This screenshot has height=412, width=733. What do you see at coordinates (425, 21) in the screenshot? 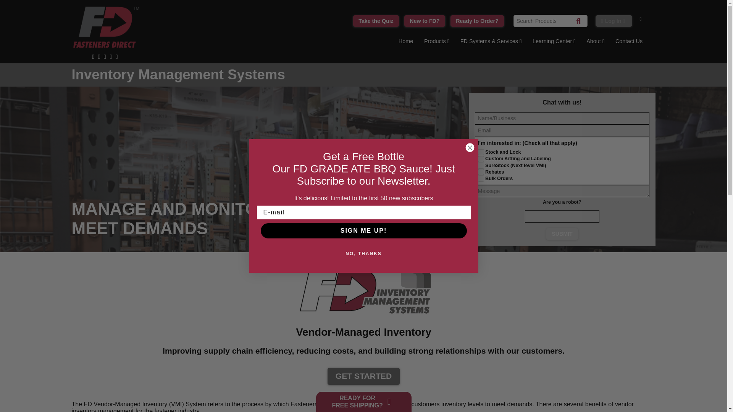
I see `New to FD?` at bounding box center [425, 21].